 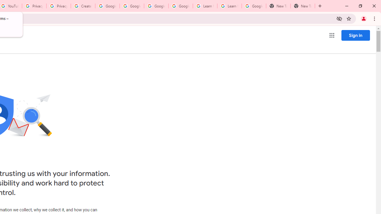 What do you see at coordinates (278, 6) in the screenshot?
I see `New Tab` at bounding box center [278, 6].